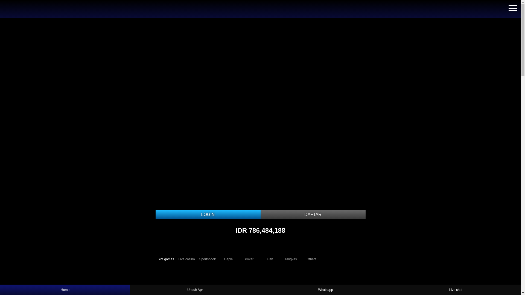 The image size is (525, 295). What do you see at coordinates (4, 114) in the screenshot?
I see `Previous item in carousel (1 of 1)` at bounding box center [4, 114].